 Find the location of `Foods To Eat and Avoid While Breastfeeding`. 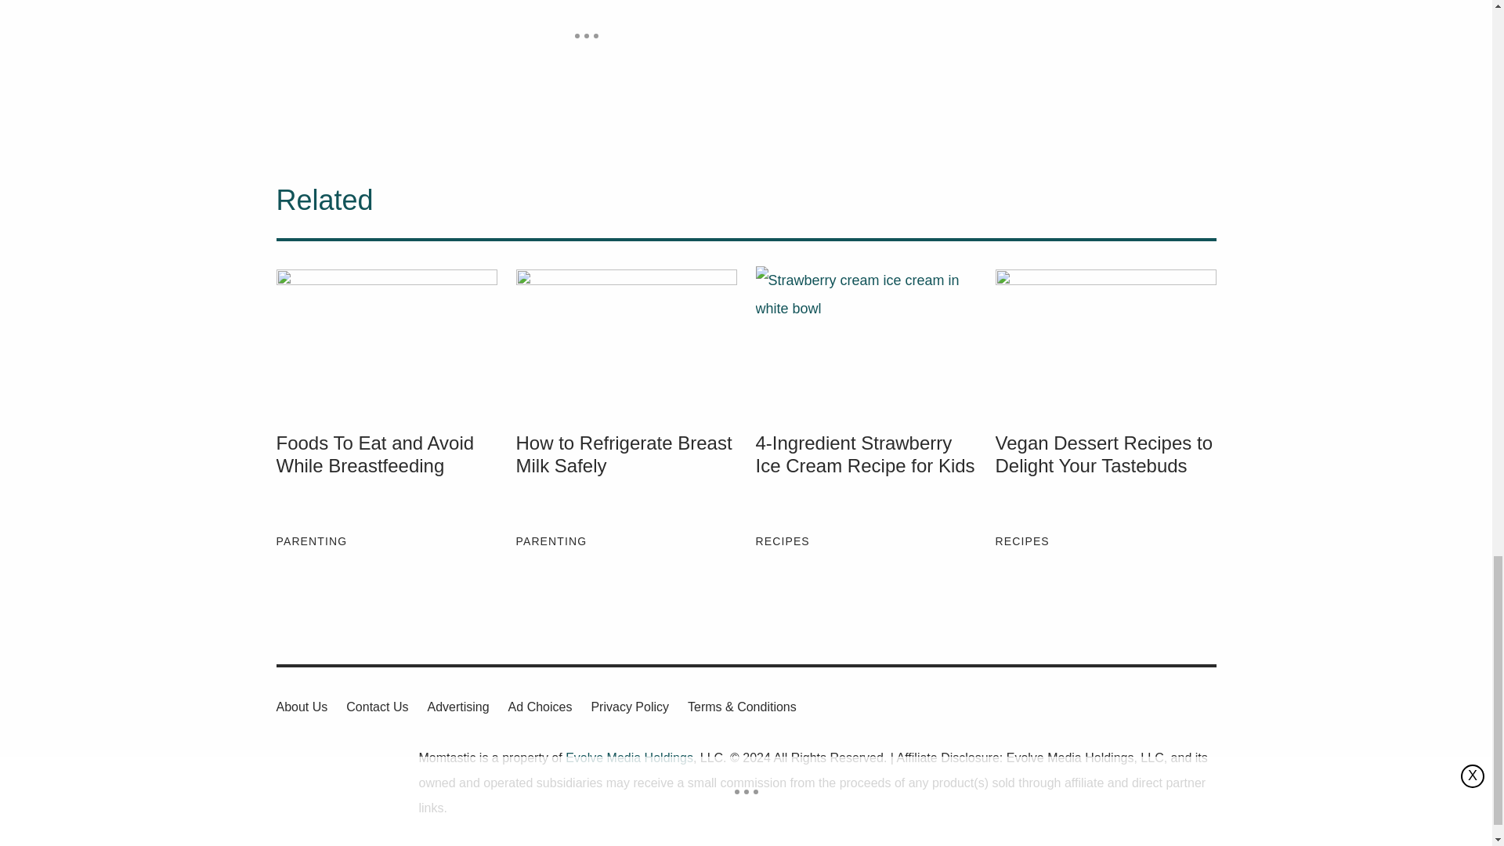

Foods To Eat and Avoid While Breastfeeding is located at coordinates (385, 477).